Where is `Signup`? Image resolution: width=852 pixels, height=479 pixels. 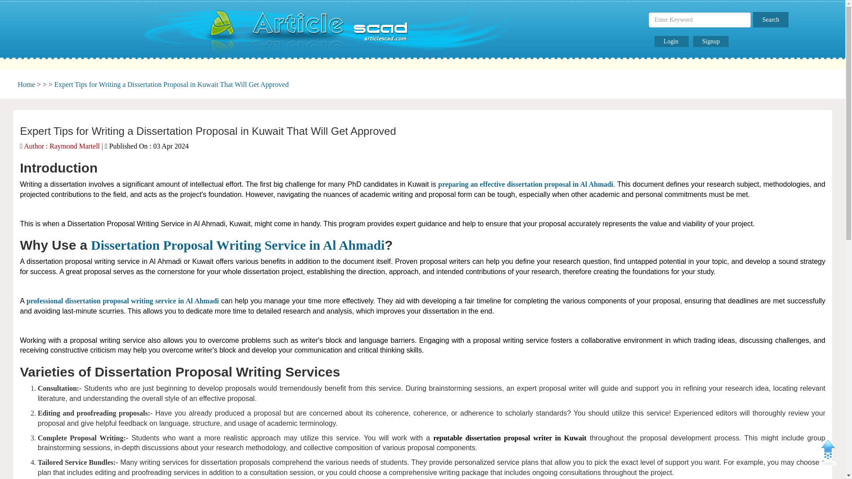
Signup is located at coordinates (711, 41).